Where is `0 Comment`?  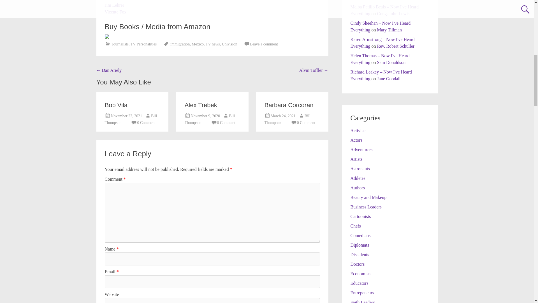 0 Comment is located at coordinates (226, 122).